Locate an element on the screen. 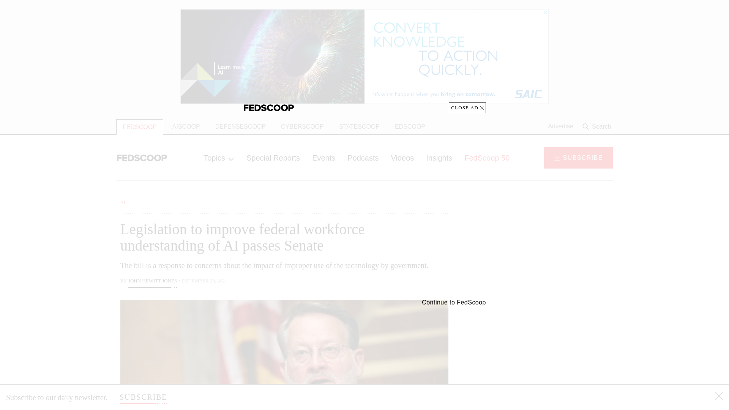 The width and height of the screenshot is (729, 410). SUBSCRIBE is located at coordinates (578, 157).